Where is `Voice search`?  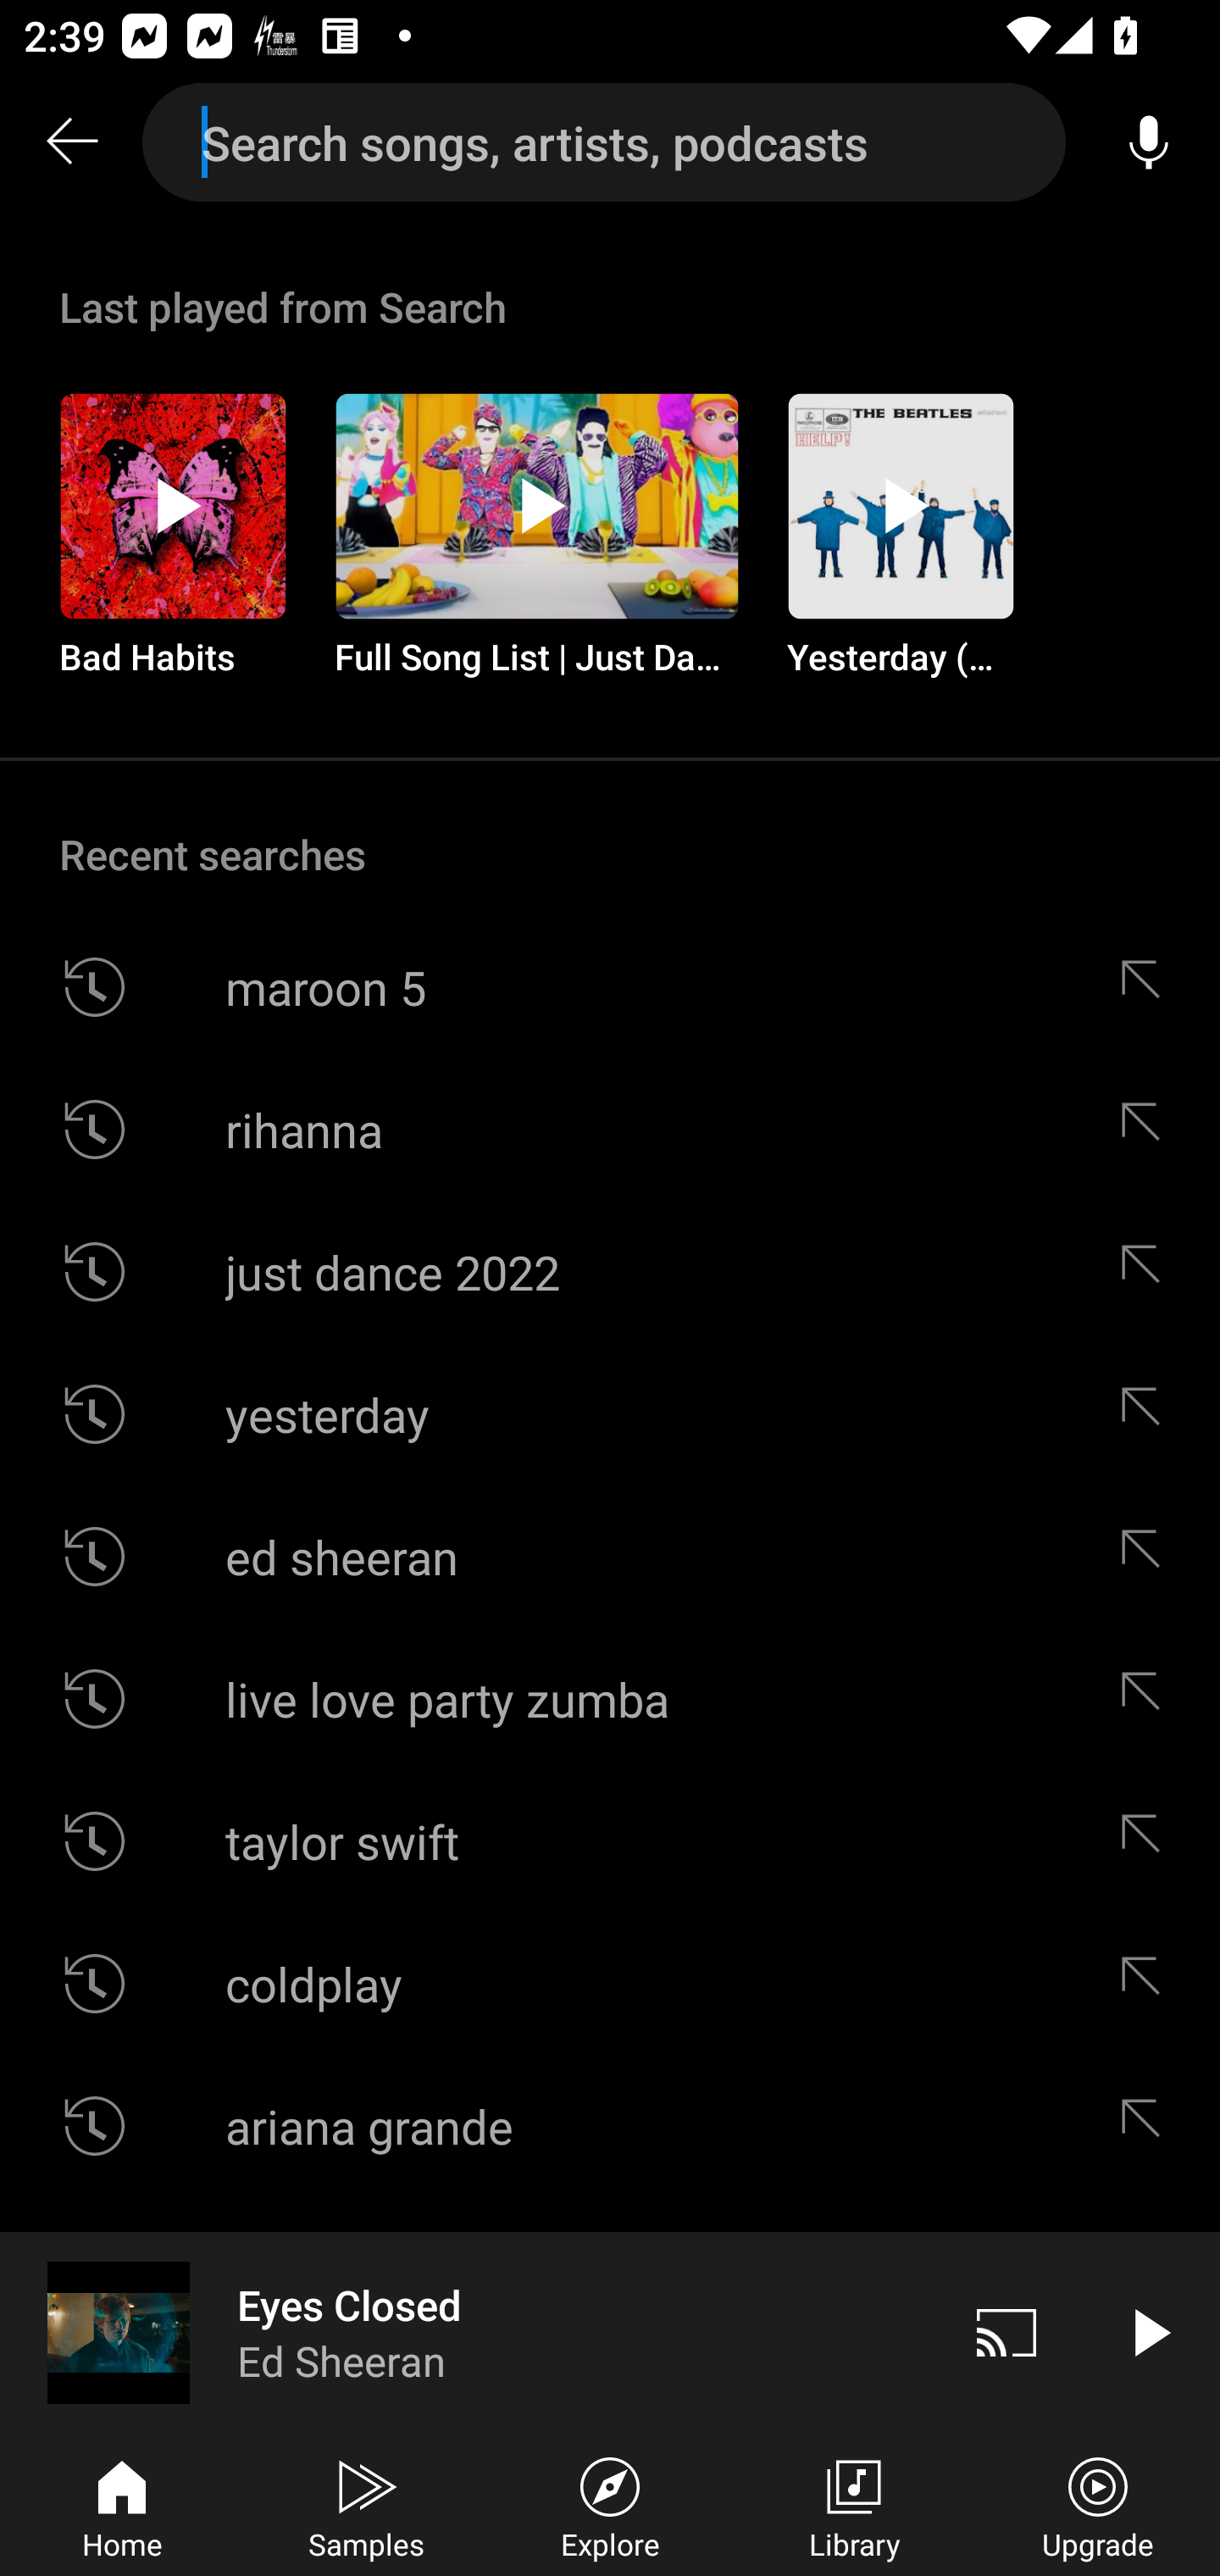
Voice search is located at coordinates (1149, 142).